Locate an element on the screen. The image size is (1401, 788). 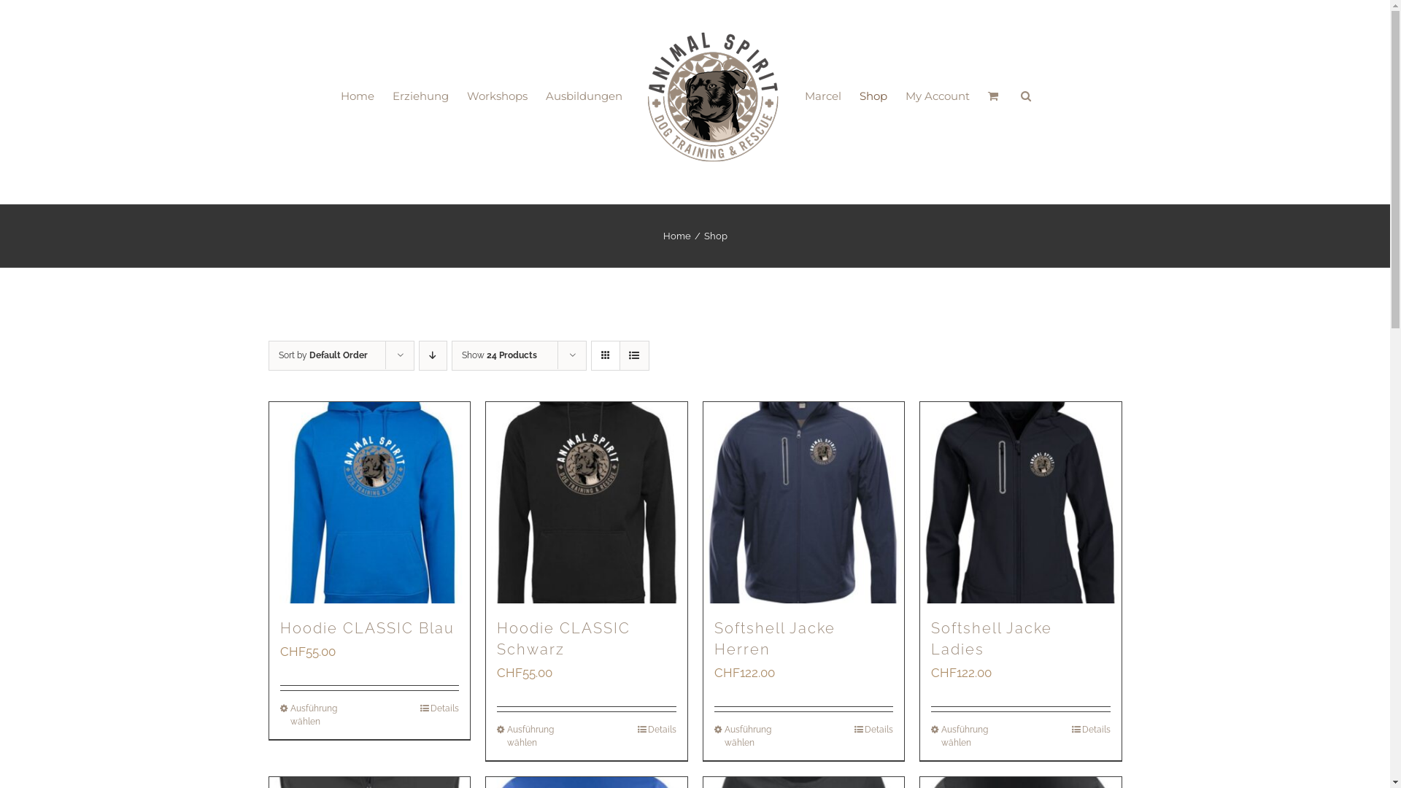
Marcel is located at coordinates (823, 96).